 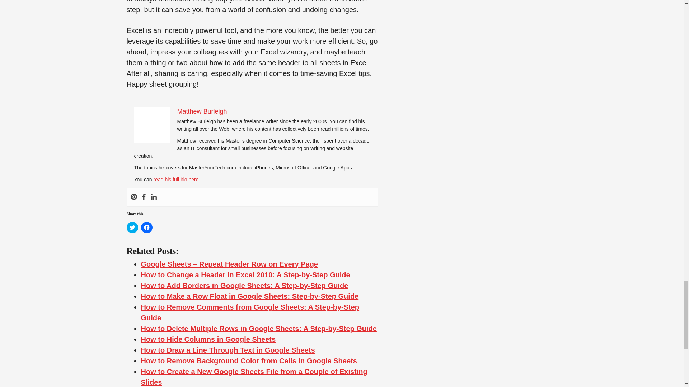 I want to click on How to Remove Background Color from Cells in Google Sheets, so click(x=248, y=360).